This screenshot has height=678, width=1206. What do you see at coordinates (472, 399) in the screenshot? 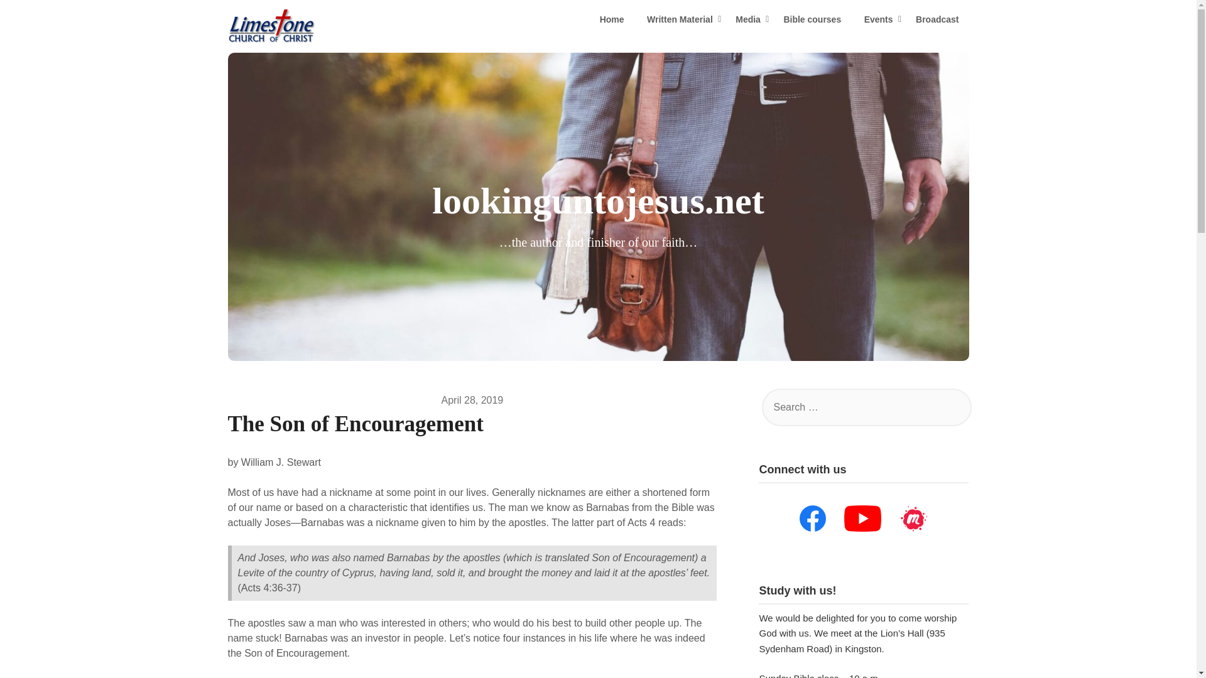
I see `April 28, 2019` at bounding box center [472, 399].